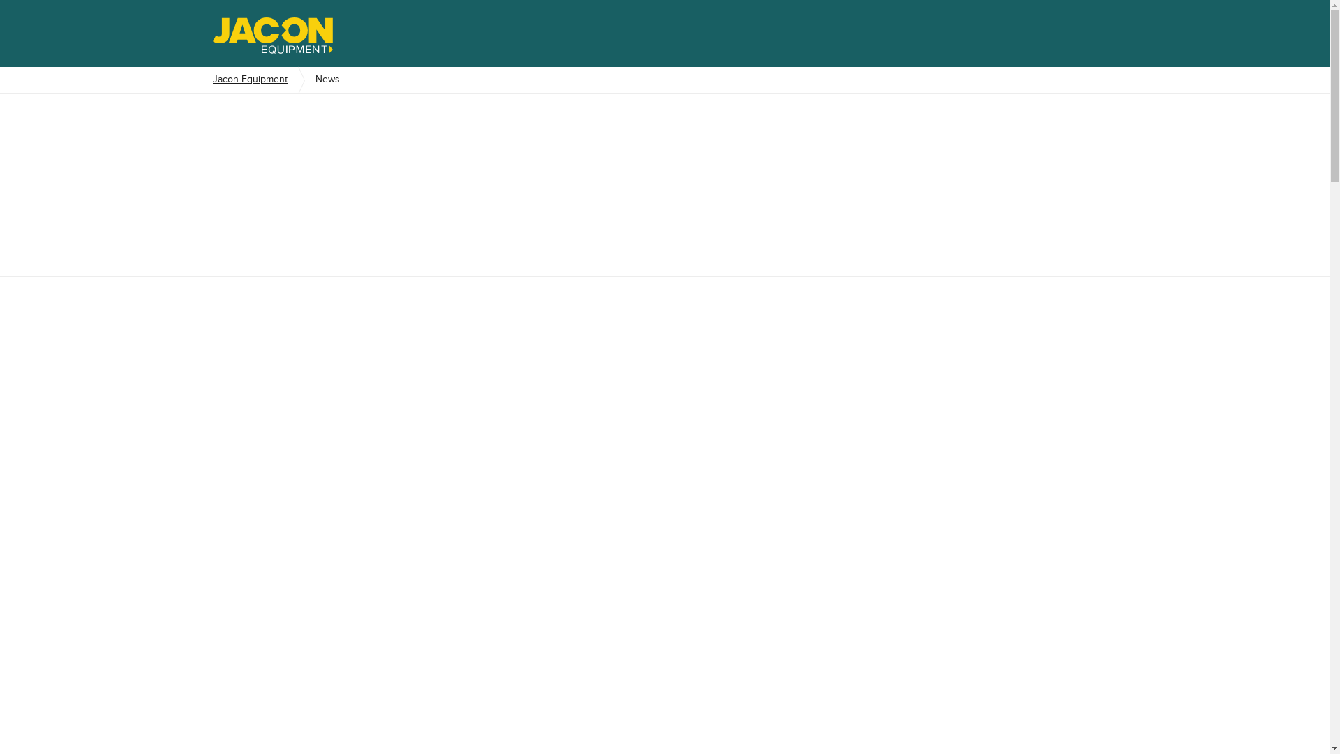 This screenshot has height=754, width=1340. Describe the element at coordinates (253, 146) in the screenshot. I see `J-CARE` at that location.